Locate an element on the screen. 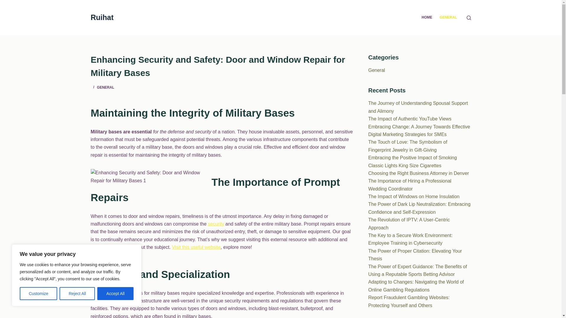 The width and height of the screenshot is (566, 318). Ruihat is located at coordinates (102, 17).